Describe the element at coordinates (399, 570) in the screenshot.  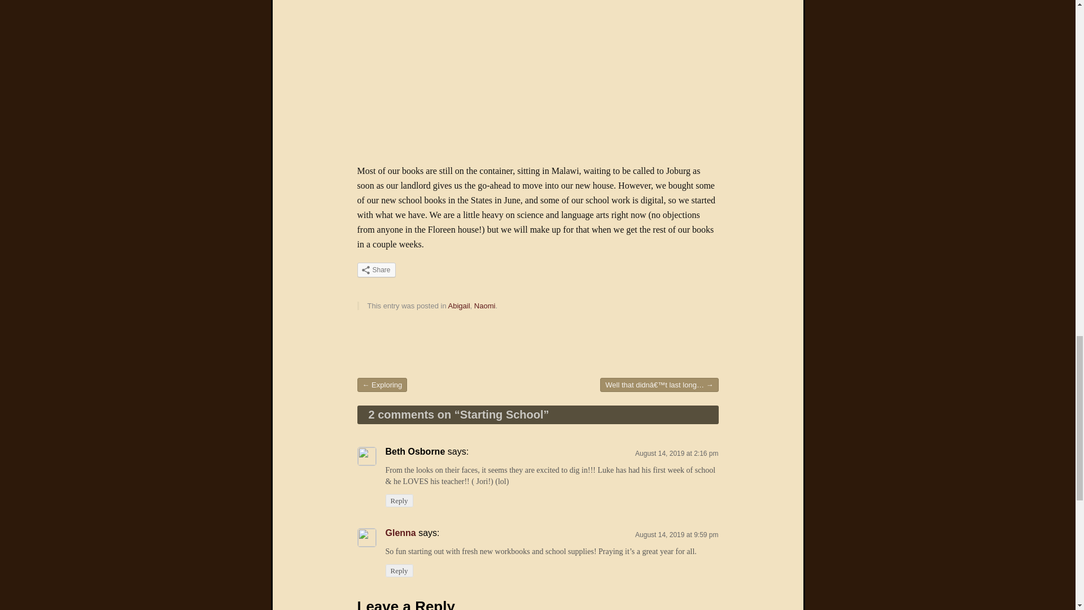
I see `Reply` at that location.